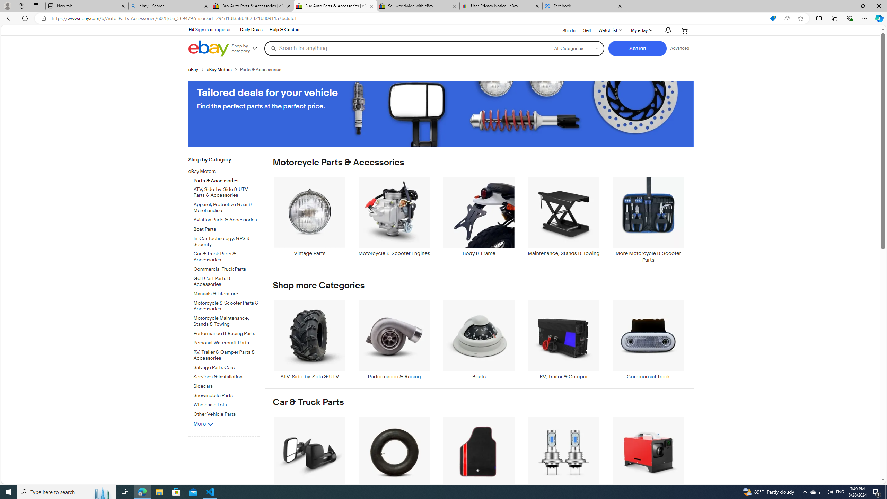  What do you see at coordinates (227, 220) in the screenshot?
I see `Aviation Parts & Accessories` at bounding box center [227, 220].